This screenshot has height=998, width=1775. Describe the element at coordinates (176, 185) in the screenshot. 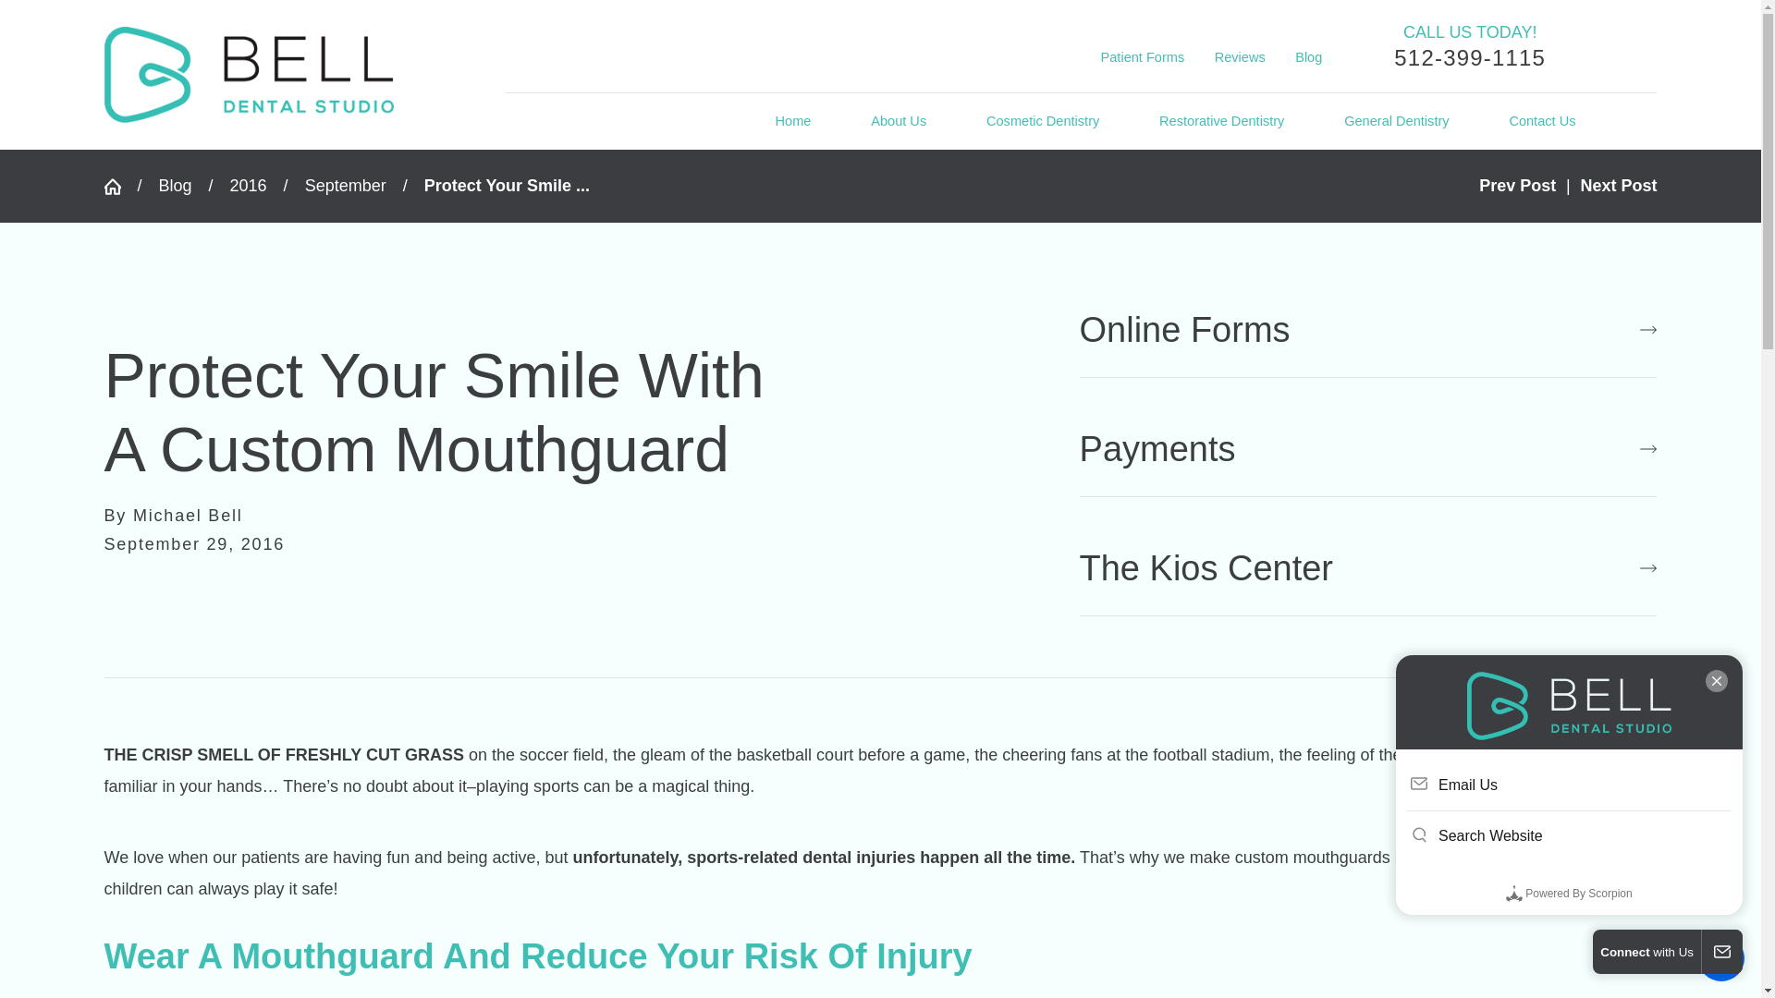

I see `Blog` at that location.